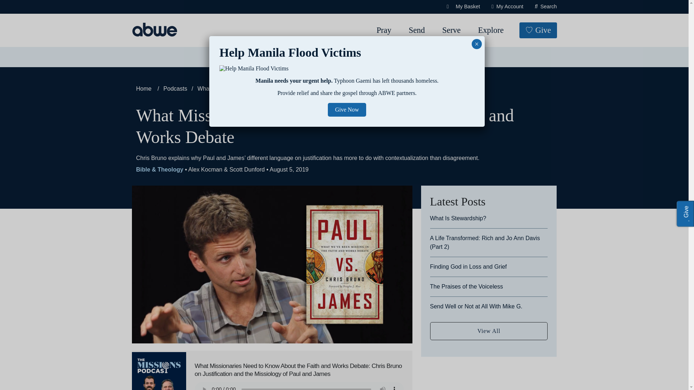 The image size is (694, 390). What do you see at coordinates (417, 30) in the screenshot?
I see `Send` at bounding box center [417, 30].